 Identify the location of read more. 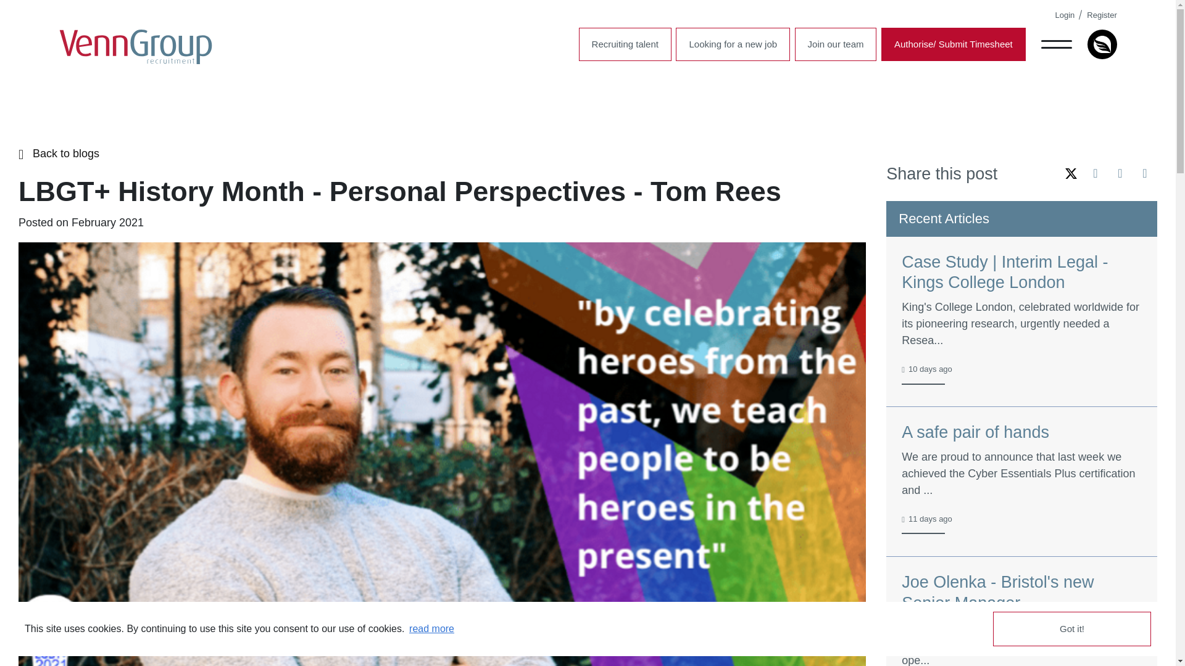
(432, 629).